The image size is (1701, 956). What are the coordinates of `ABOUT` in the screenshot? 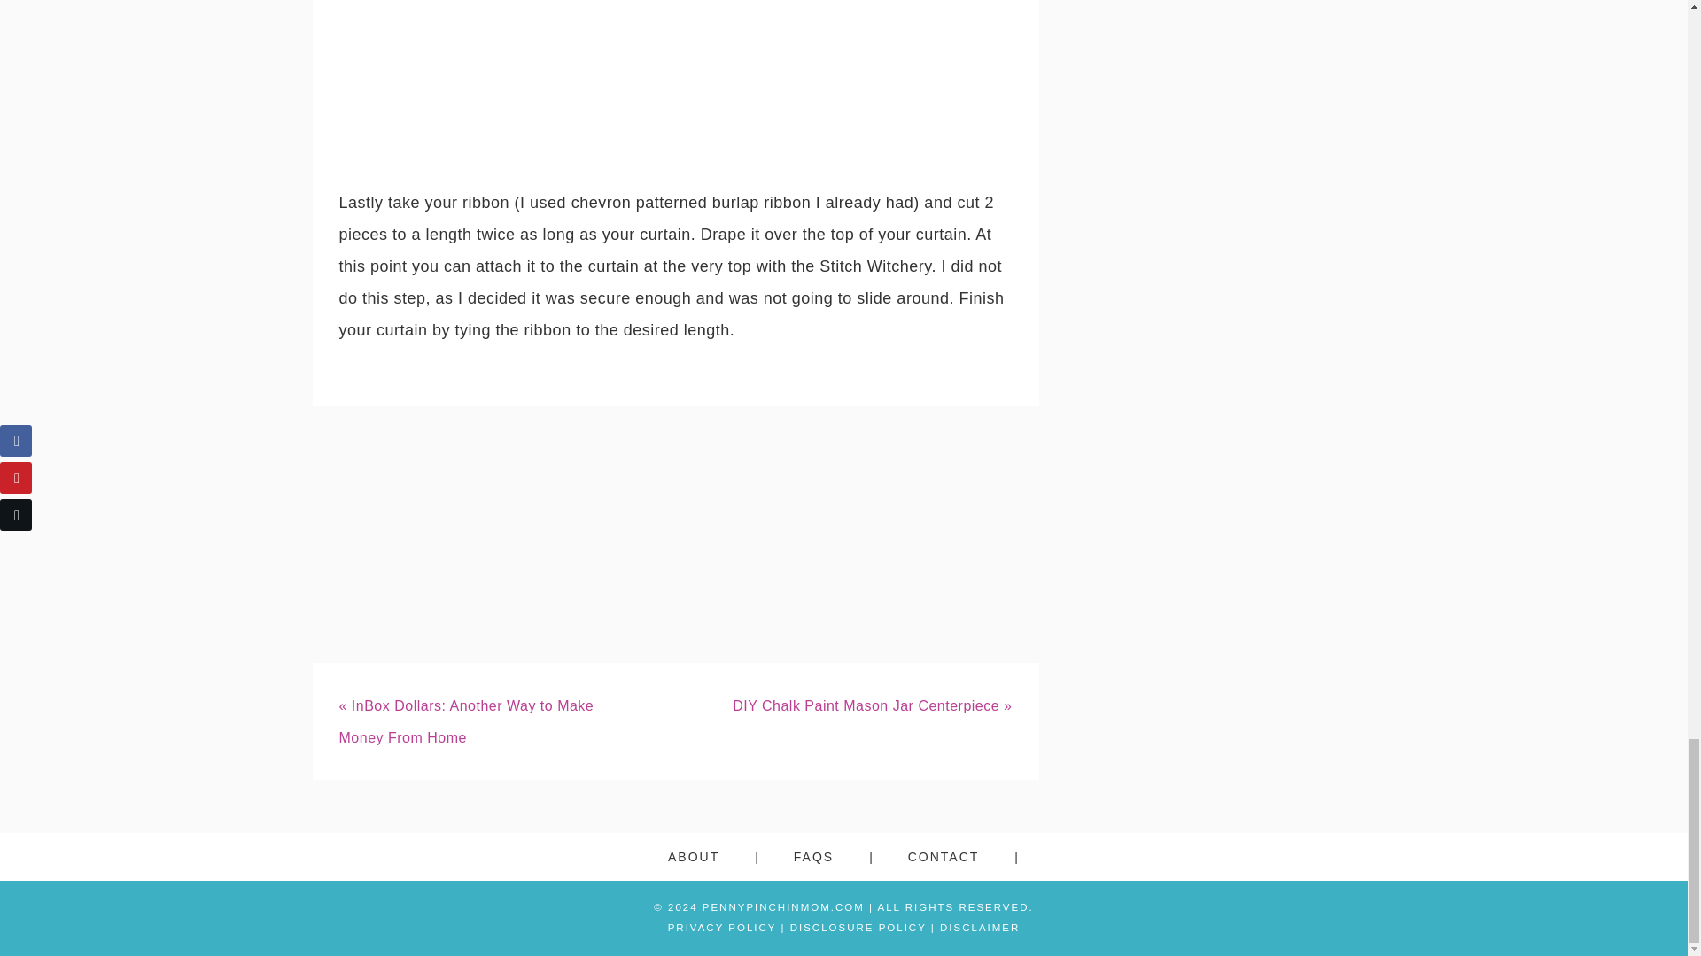 It's located at (713, 856).